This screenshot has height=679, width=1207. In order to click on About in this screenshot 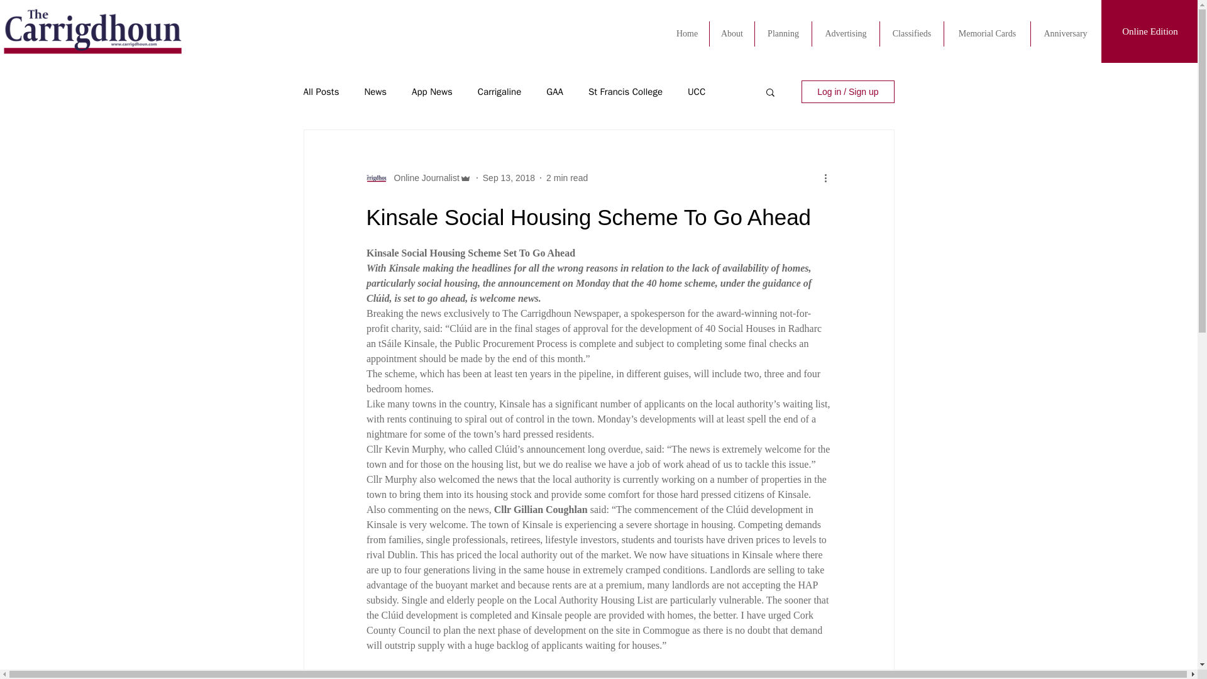, I will do `click(732, 34)`.